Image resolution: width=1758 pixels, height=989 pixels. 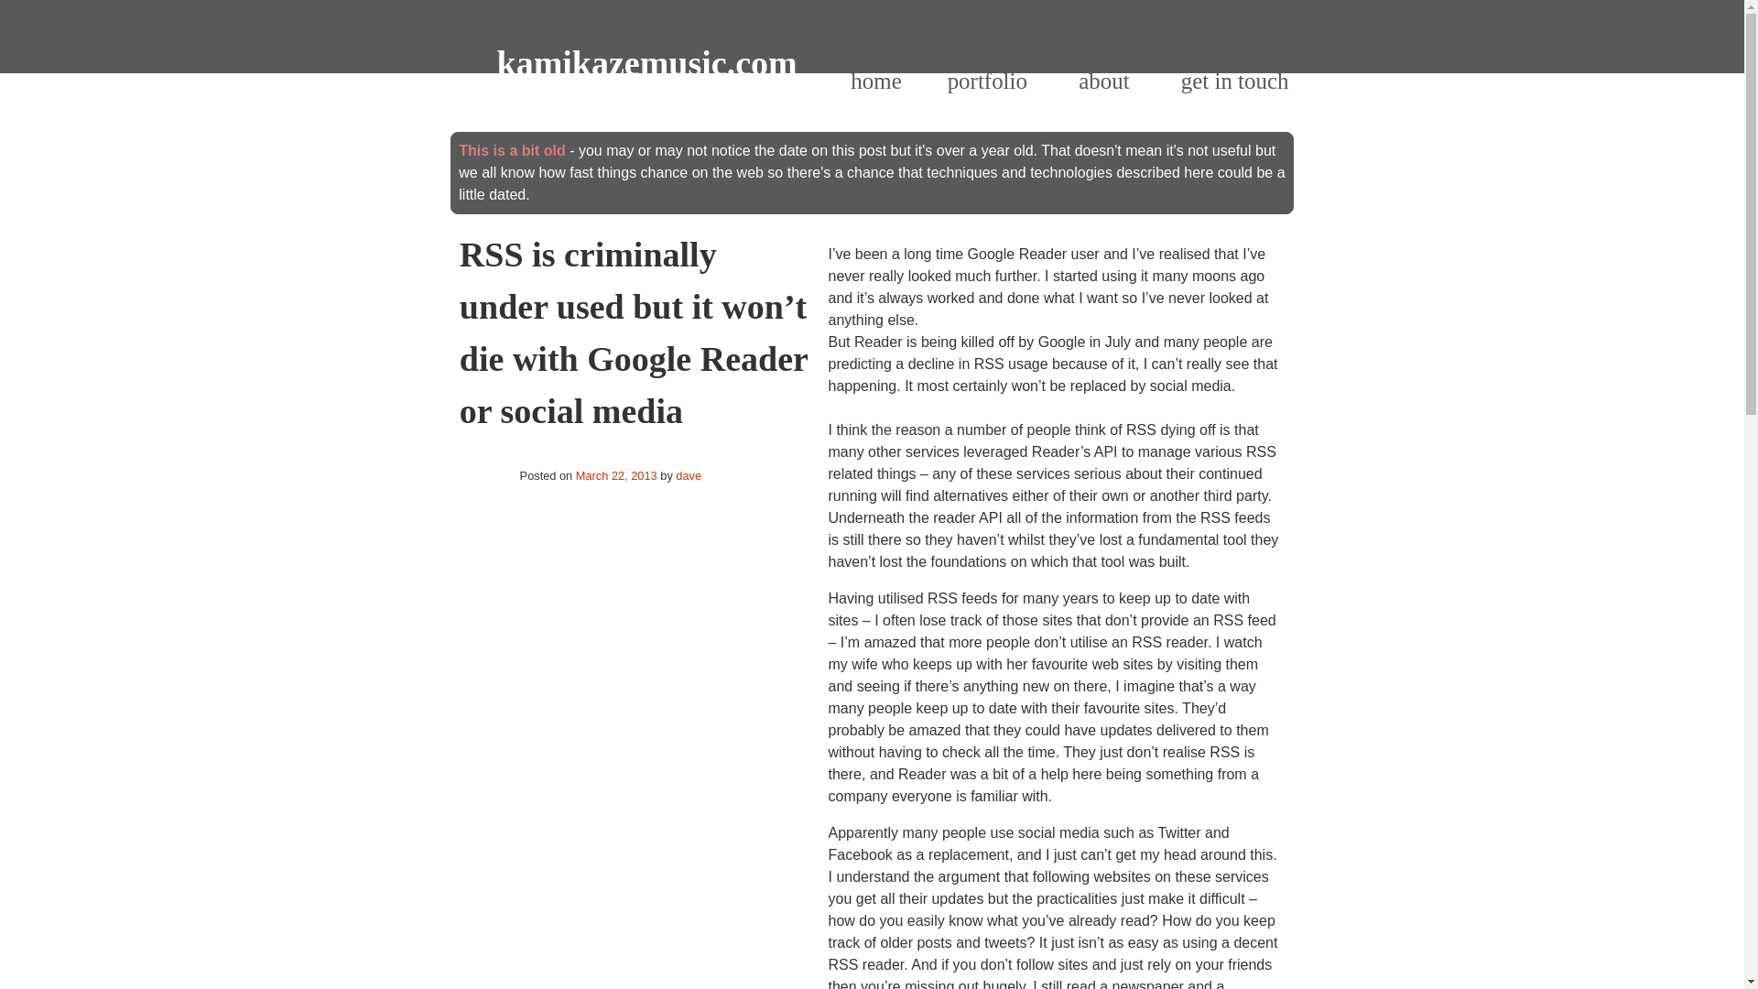 What do you see at coordinates (1103, 81) in the screenshot?
I see `about` at bounding box center [1103, 81].